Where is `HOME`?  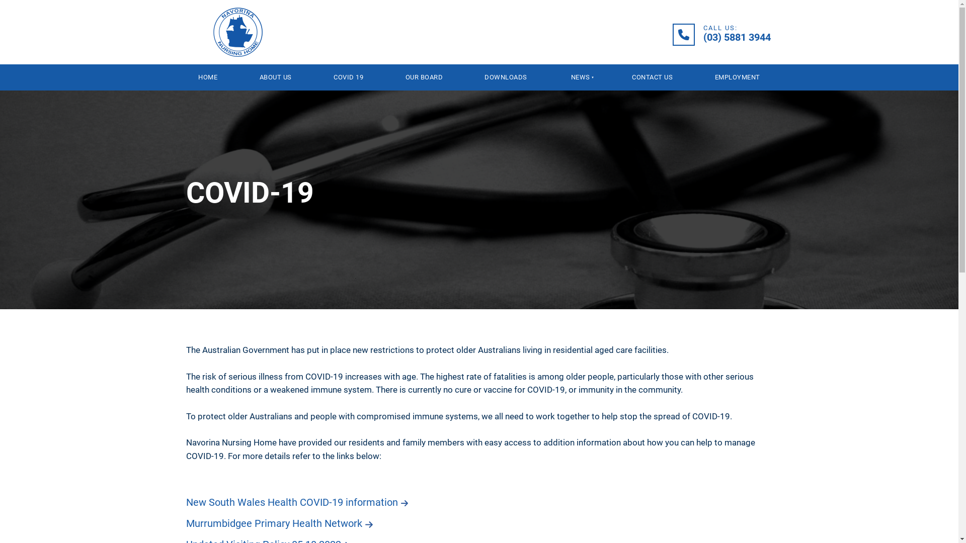 HOME is located at coordinates (207, 77).